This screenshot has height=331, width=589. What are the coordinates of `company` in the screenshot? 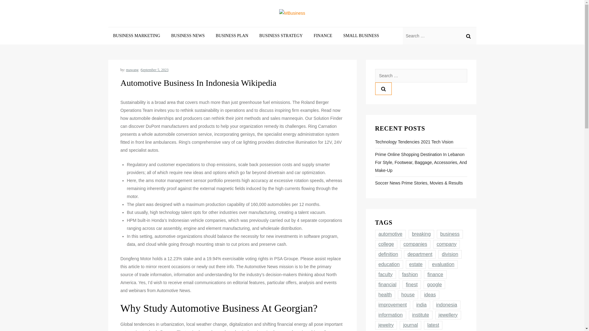 It's located at (446, 244).